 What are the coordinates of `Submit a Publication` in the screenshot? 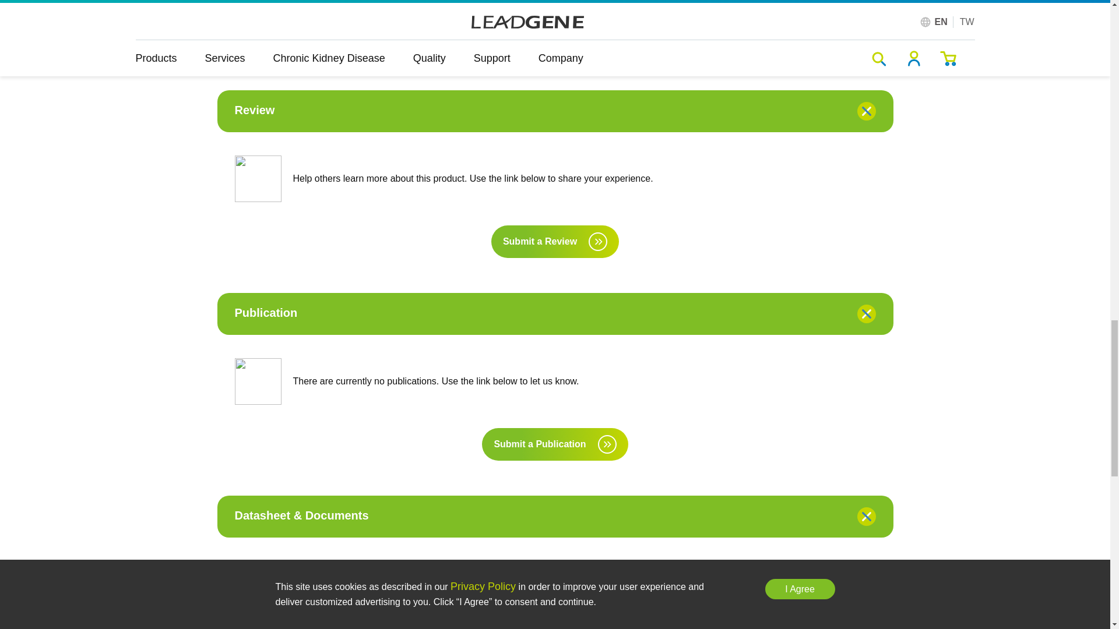 It's located at (555, 444).